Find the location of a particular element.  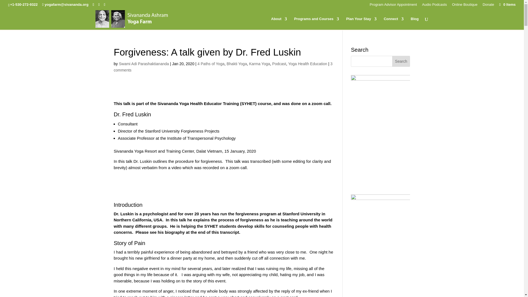

Connect is located at coordinates (393, 23).